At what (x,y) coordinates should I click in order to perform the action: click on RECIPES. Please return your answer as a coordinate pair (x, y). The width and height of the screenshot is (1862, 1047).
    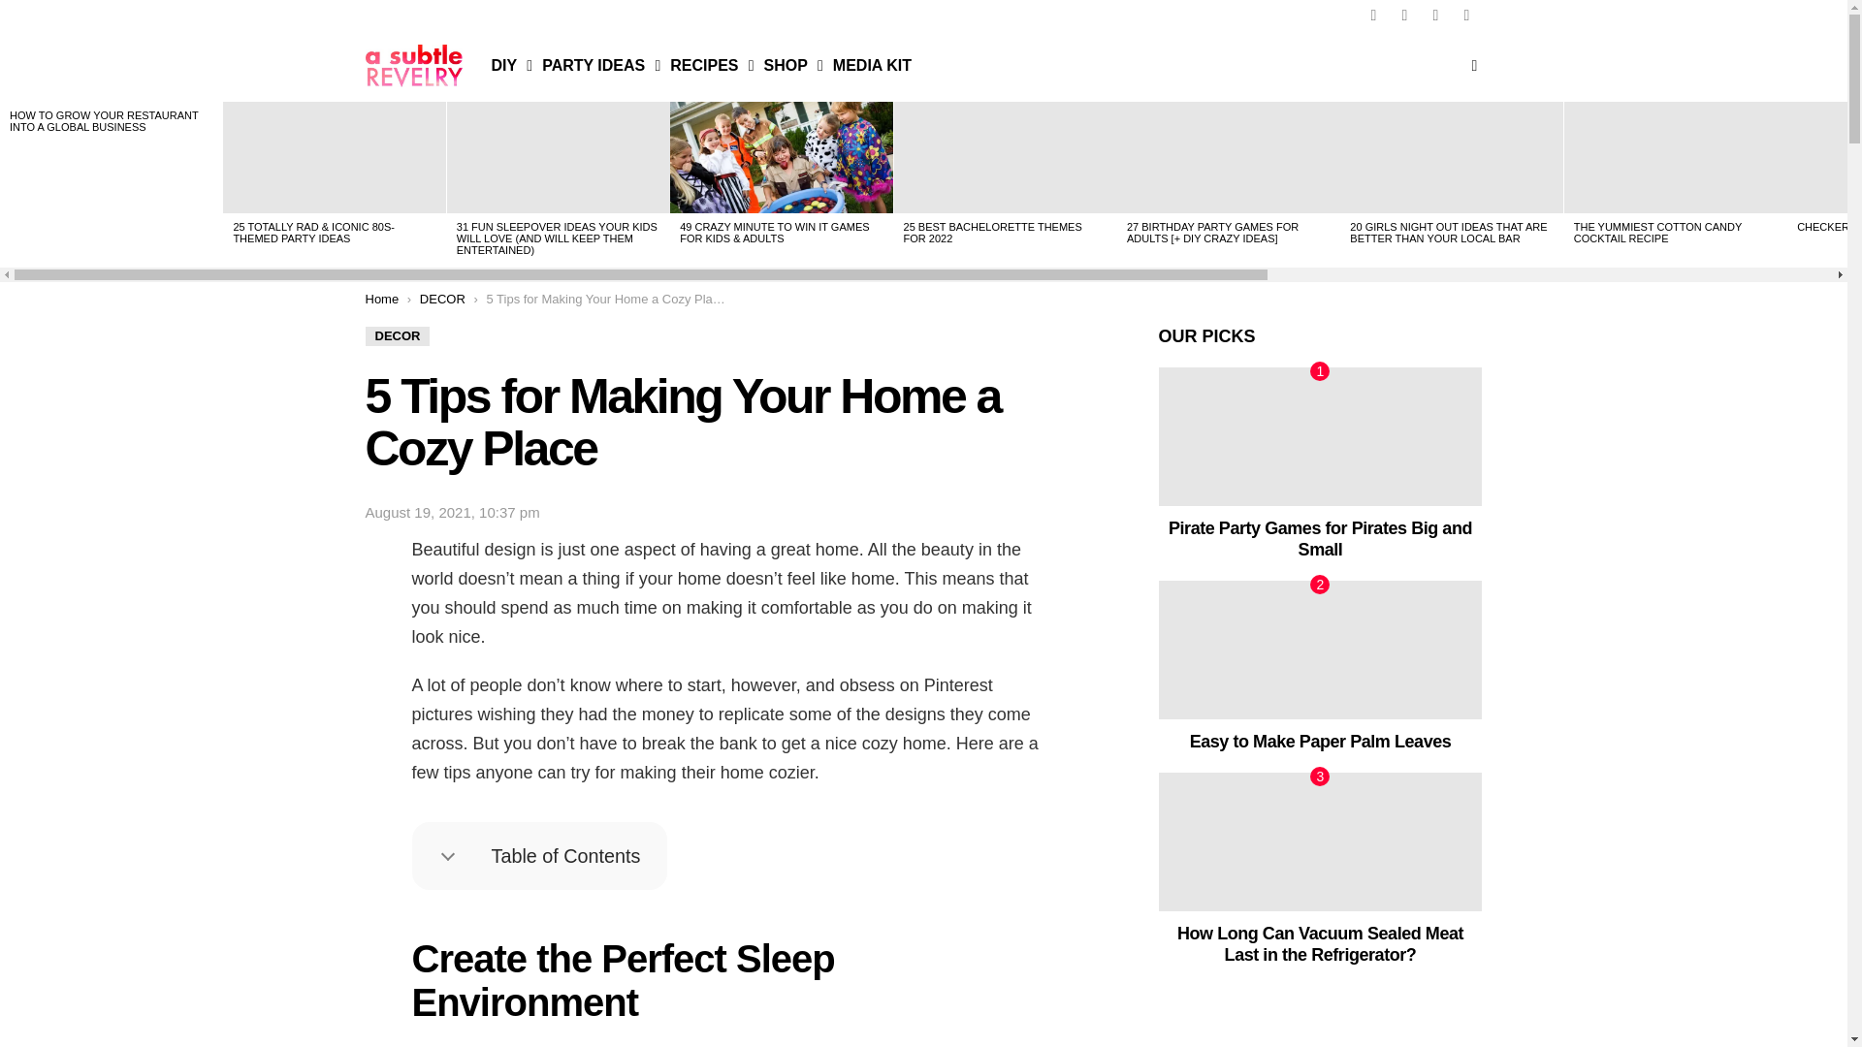
    Looking at the image, I should click on (707, 66).